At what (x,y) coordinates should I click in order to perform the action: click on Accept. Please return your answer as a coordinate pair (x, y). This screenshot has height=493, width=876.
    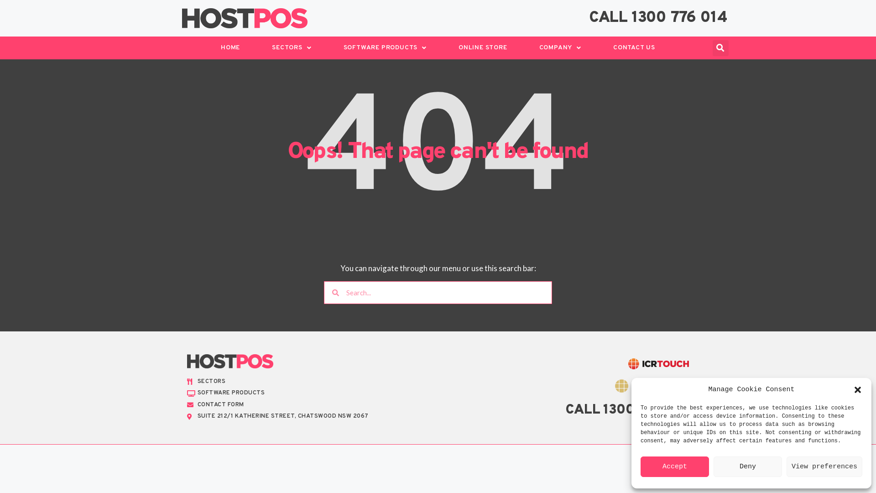
    Looking at the image, I should click on (675, 467).